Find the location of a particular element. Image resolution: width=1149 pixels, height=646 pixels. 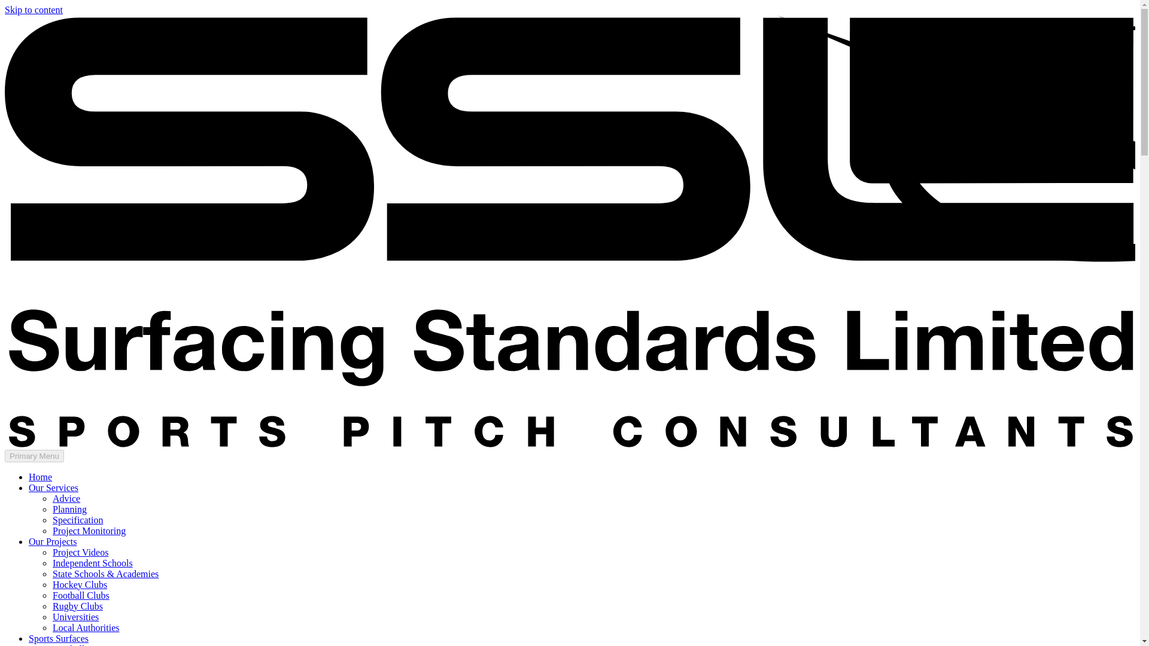

Local Authorities is located at coordinates (86, 628).